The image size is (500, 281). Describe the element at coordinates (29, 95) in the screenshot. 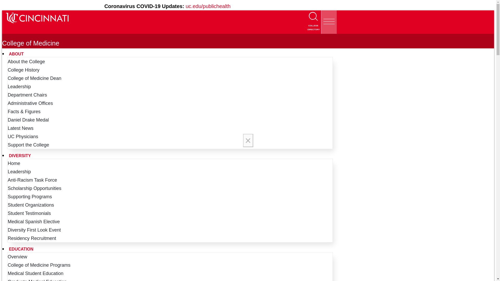

I see `Department Chairs` at that location.